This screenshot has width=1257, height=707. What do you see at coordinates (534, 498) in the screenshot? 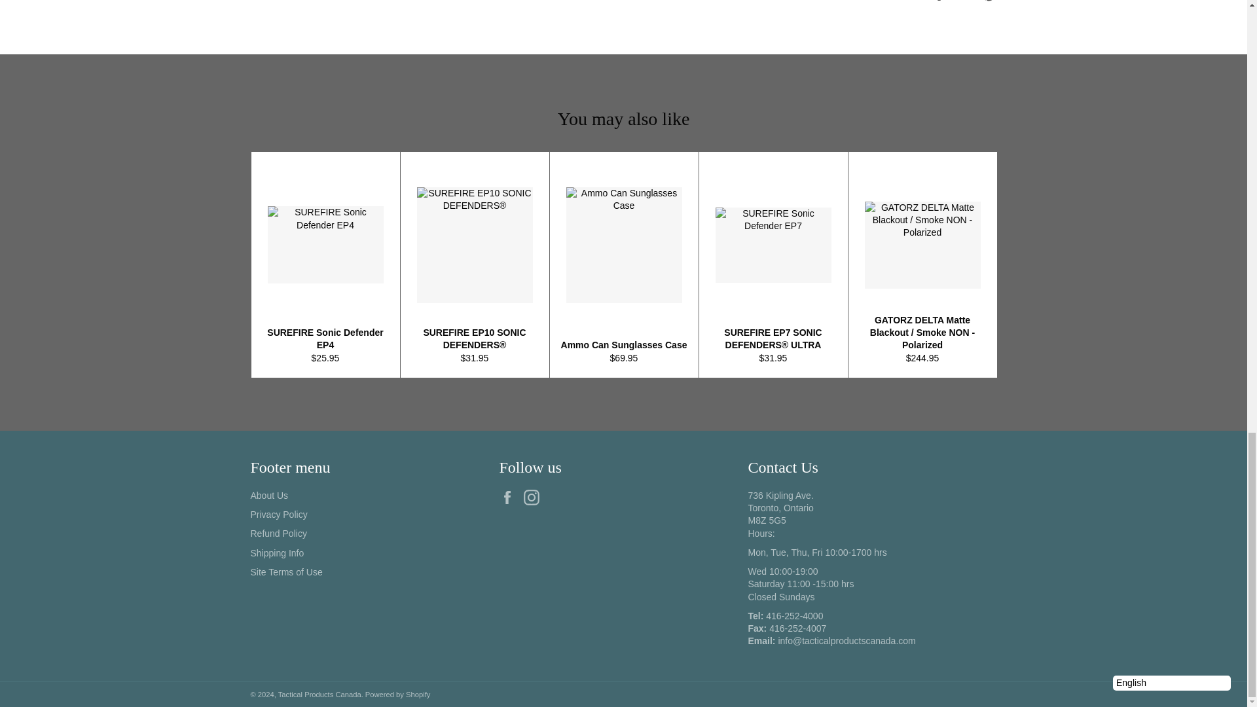
I see `Tactical Products Canada on Instagram` at bounding box center [534, 498].